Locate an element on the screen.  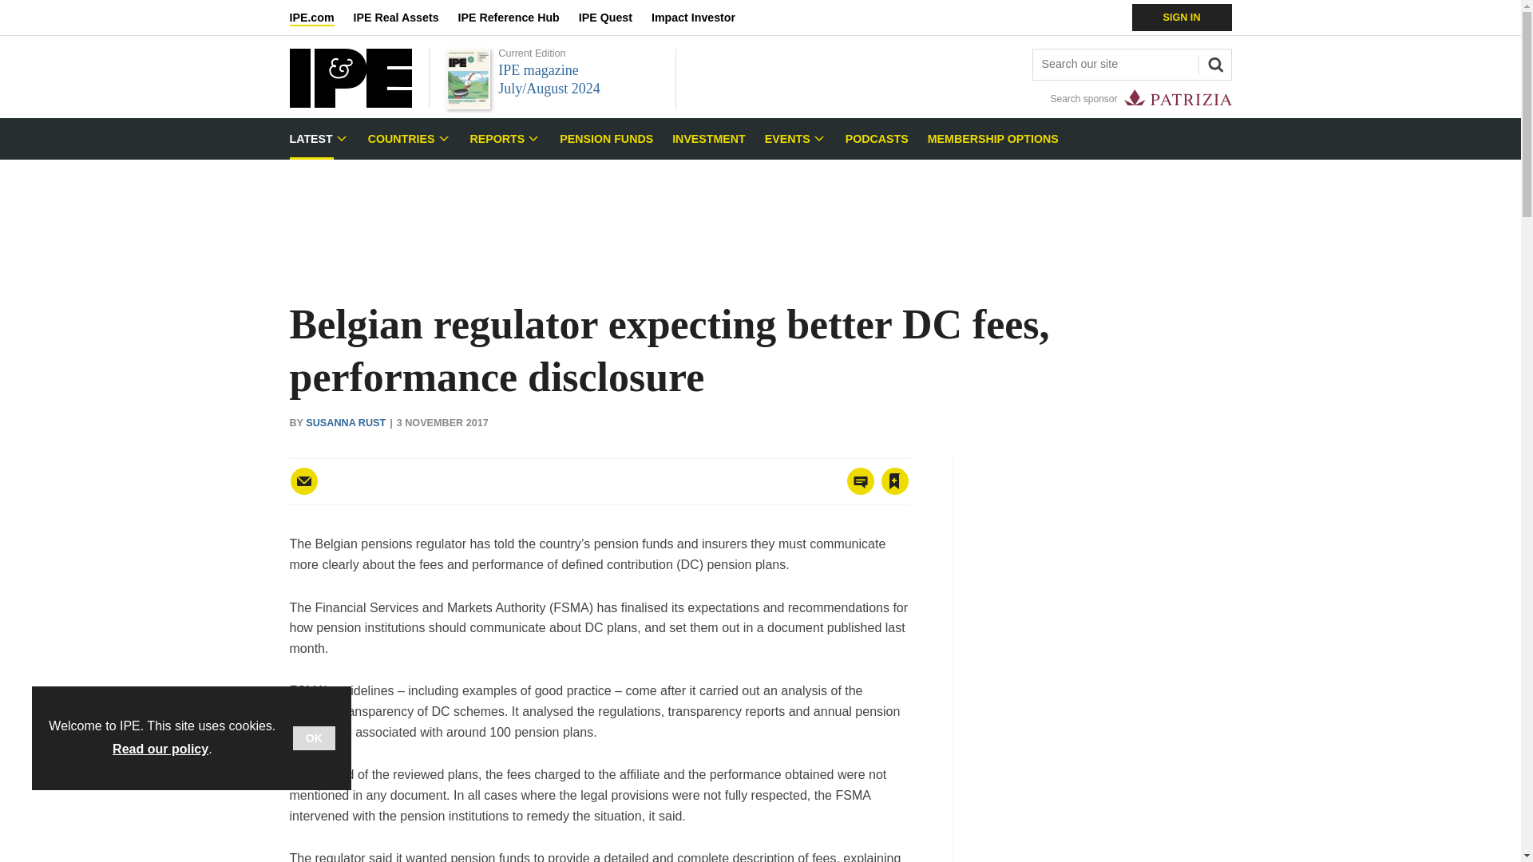
Impact Investor is located at coordinates (703, 18).